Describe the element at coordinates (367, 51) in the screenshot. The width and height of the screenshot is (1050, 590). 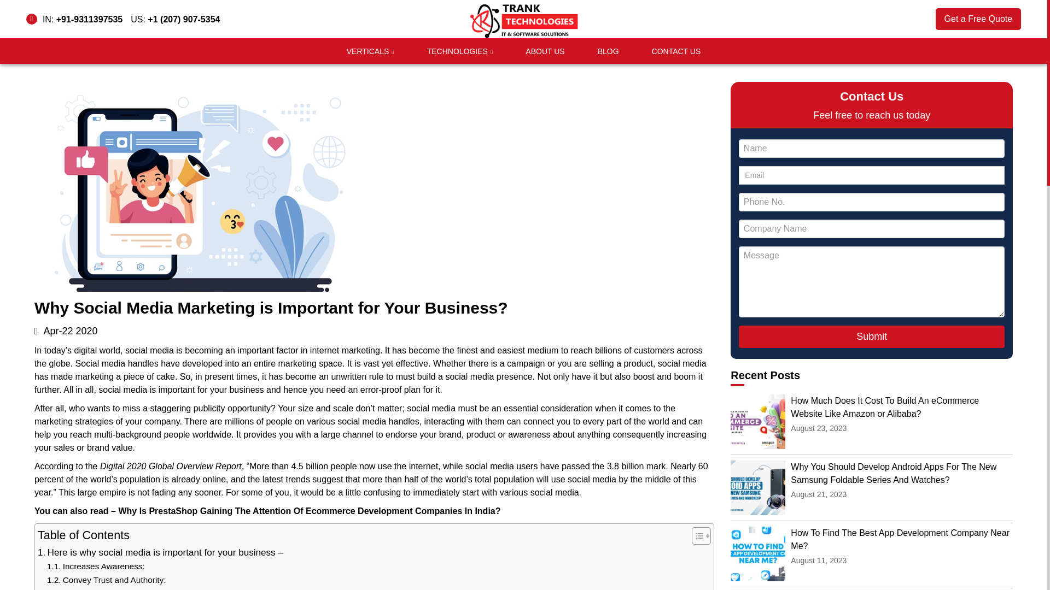
I see `VERTICALS` at that location.